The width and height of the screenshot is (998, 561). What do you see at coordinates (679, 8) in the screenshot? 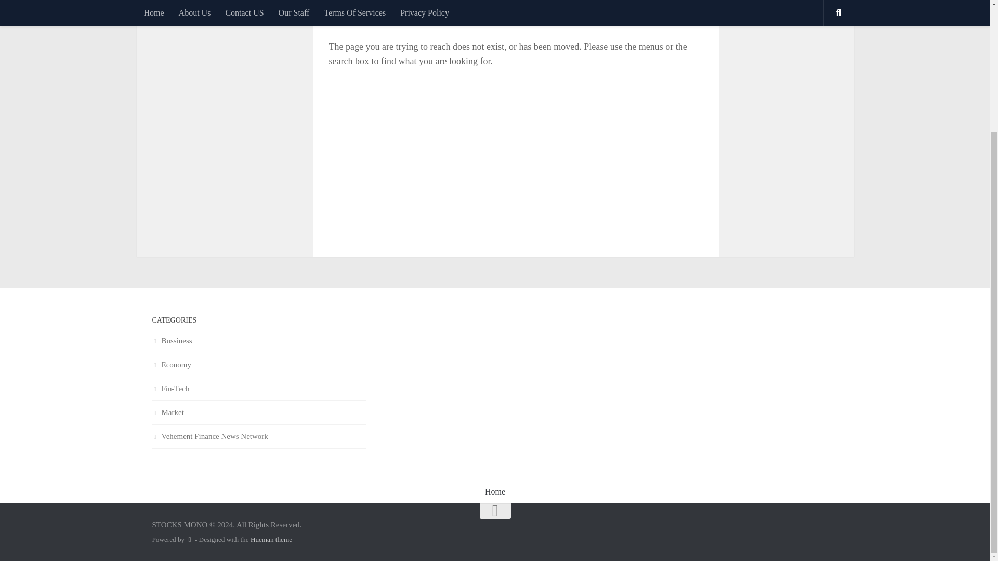
I see `Search` at bounding box center [679, 8].